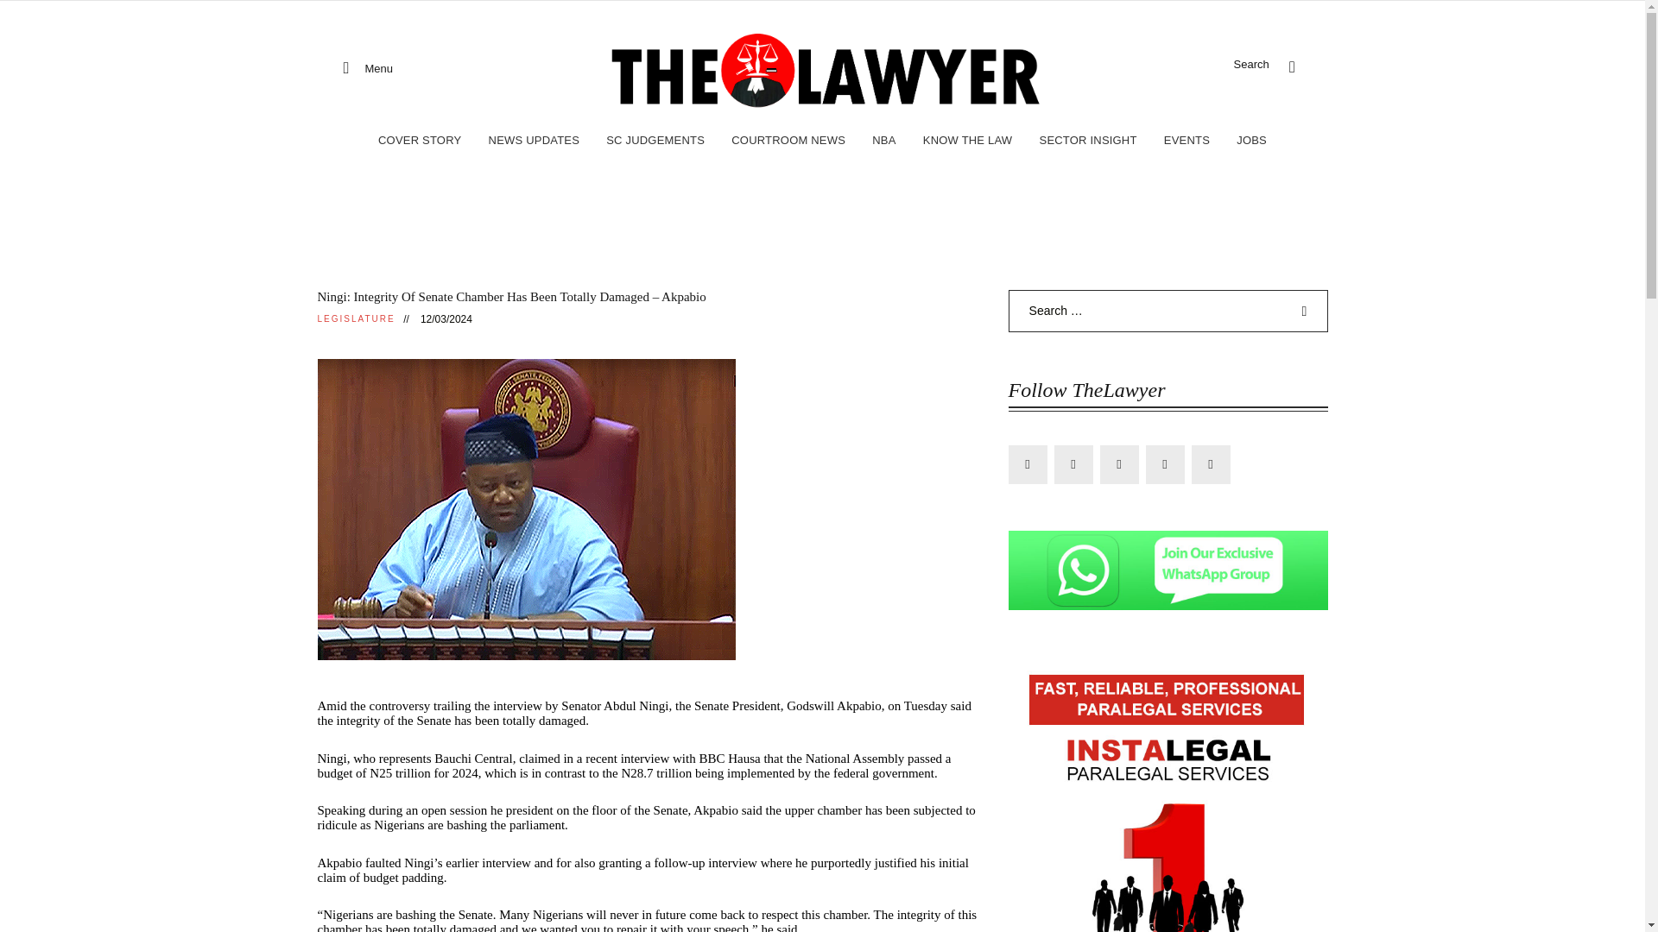  I want to click on COVER STORY, so click(420, 141).